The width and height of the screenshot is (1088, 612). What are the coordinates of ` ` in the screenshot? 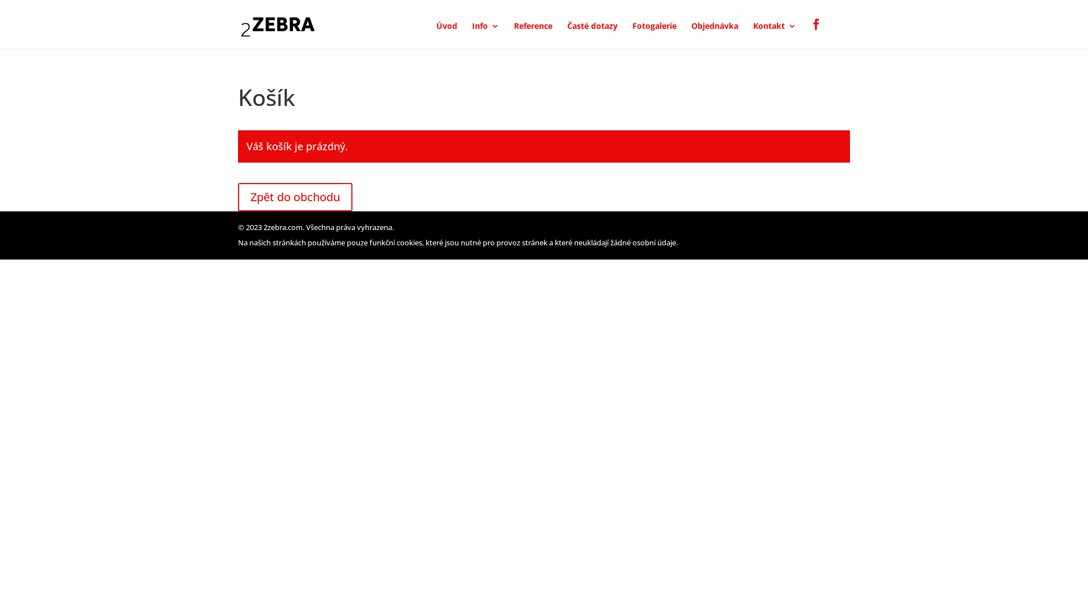 It's located at (819, 33).